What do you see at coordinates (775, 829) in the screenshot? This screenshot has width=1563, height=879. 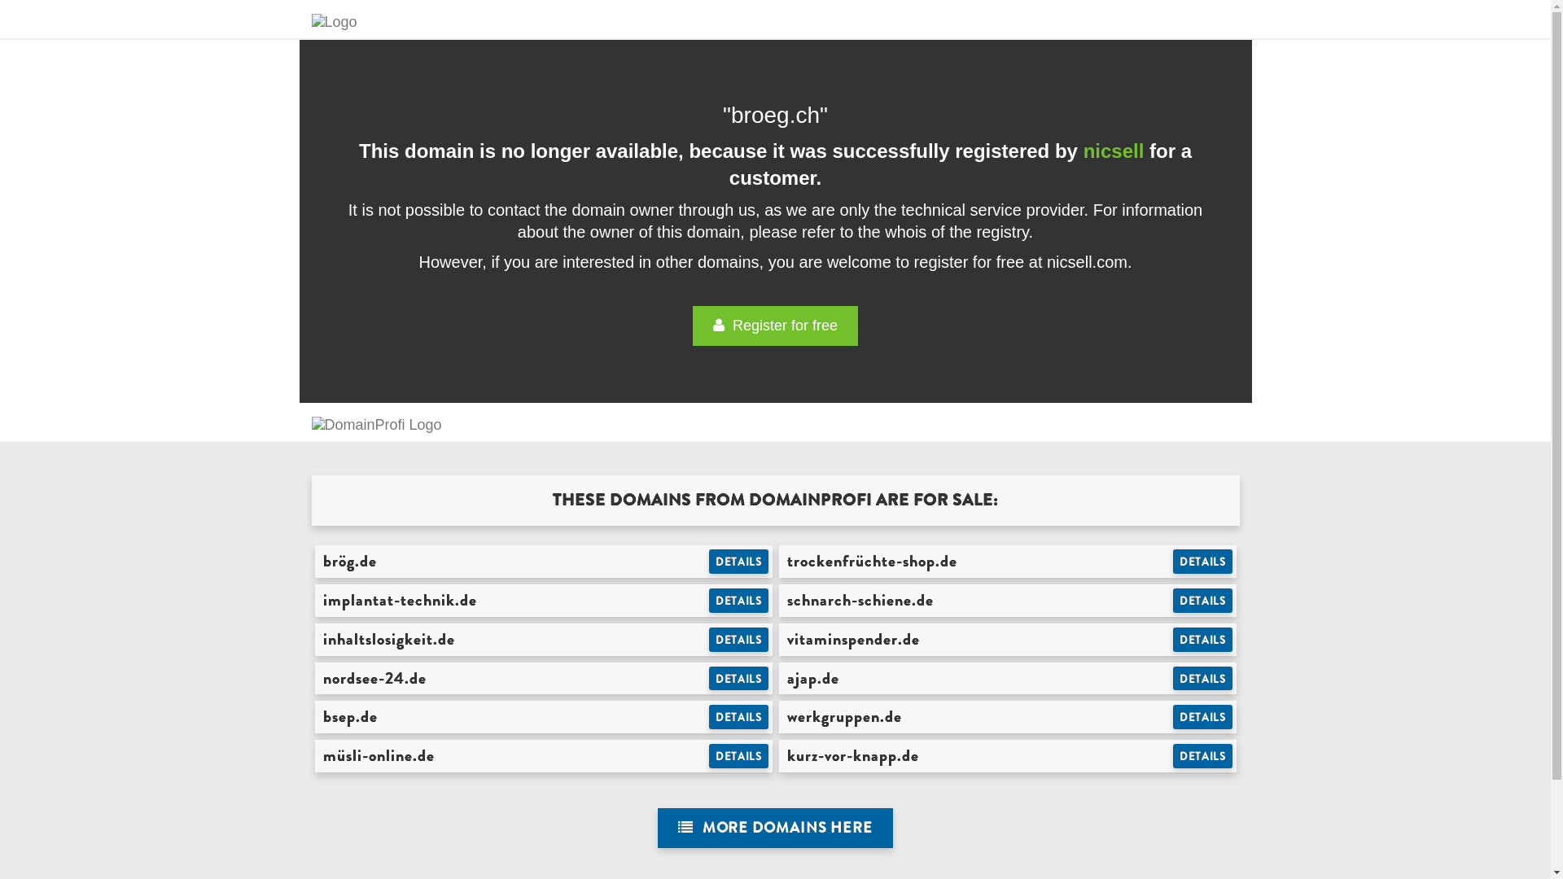 I see `  MORE DOMAINS HERE` at bounding box center [775, 829].